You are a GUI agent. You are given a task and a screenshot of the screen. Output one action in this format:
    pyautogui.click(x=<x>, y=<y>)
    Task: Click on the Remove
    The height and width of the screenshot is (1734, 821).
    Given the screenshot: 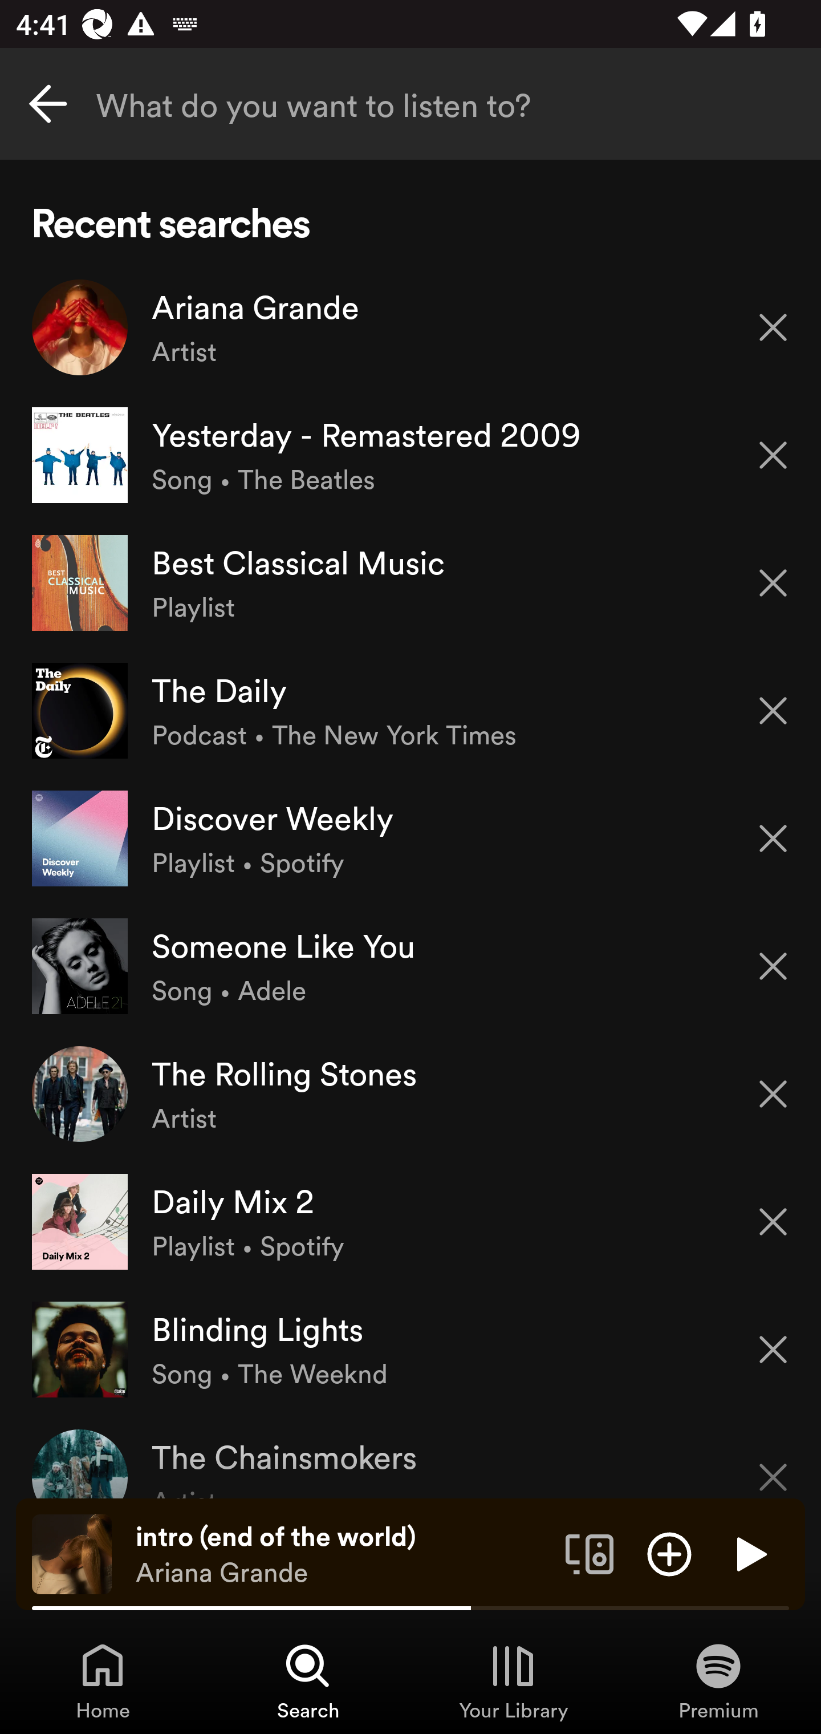 What is the action you would take?
    pyautogui.click(x=773, y=1463)
    